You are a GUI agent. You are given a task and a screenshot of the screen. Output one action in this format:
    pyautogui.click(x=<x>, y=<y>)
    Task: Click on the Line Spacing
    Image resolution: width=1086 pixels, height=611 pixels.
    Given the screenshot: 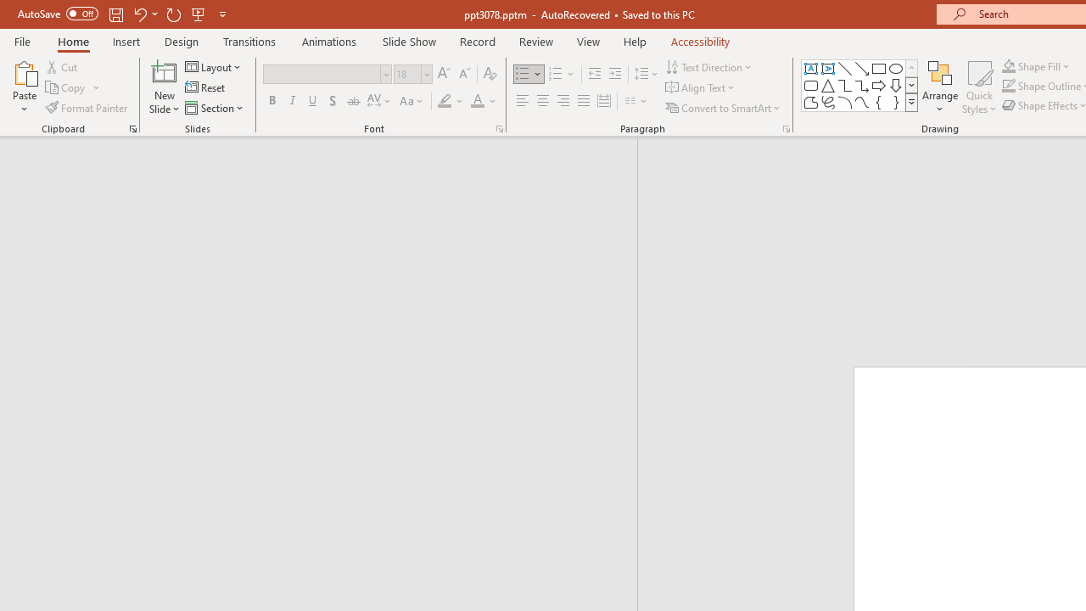 What is the action you would take?
    pyautogui.click(x=647, y=75)
    